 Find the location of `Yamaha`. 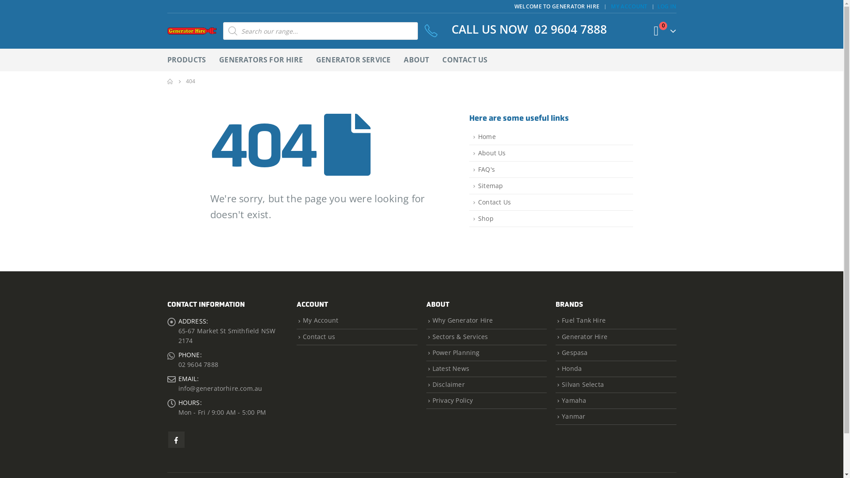

Yamaha is located at coordinates (574, 400).